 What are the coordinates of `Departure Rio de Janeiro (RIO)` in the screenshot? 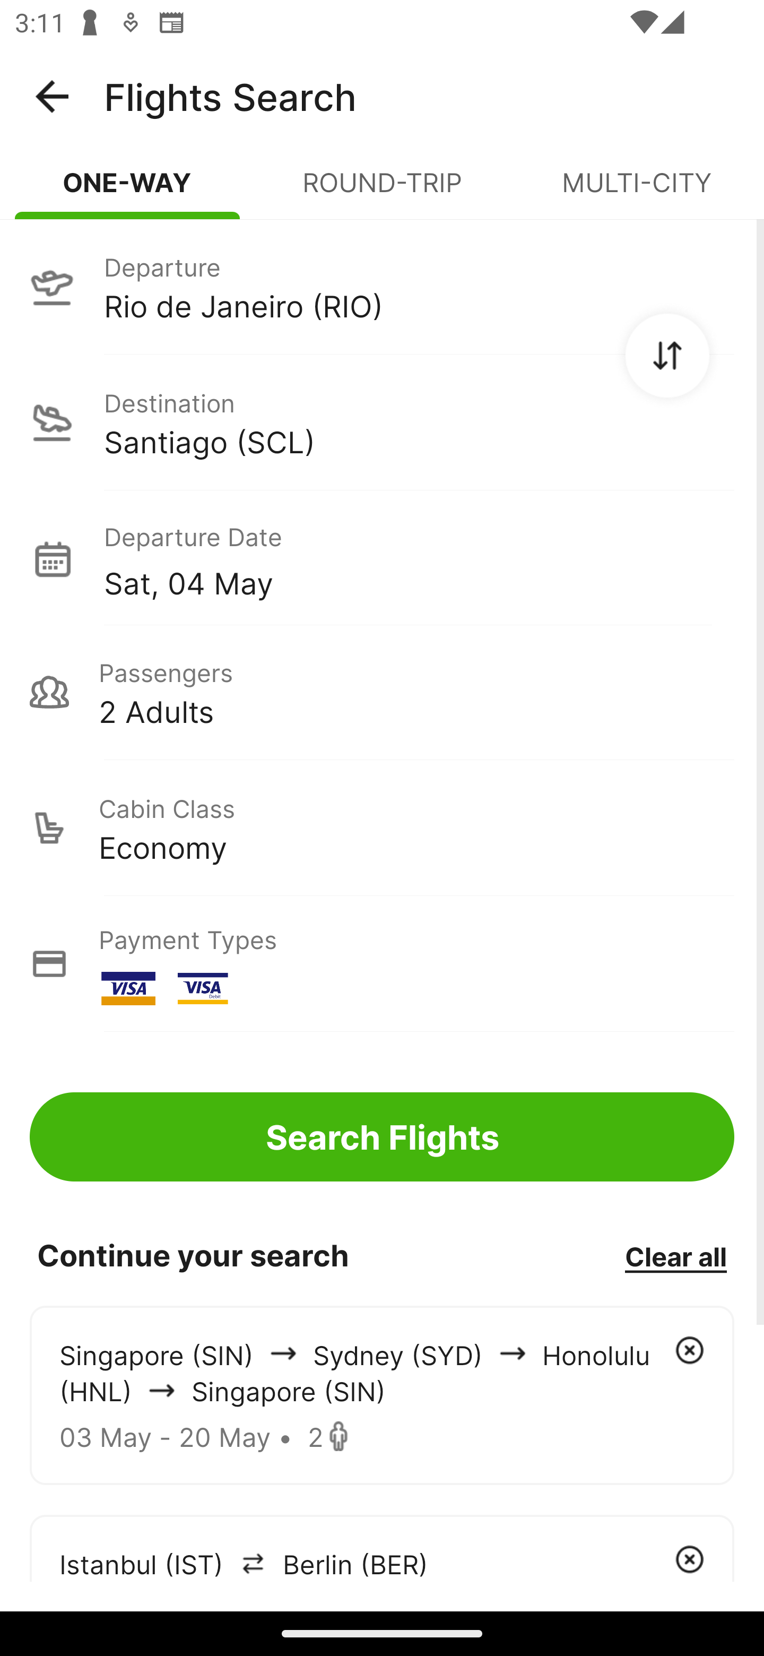 It's located at (382, 286).